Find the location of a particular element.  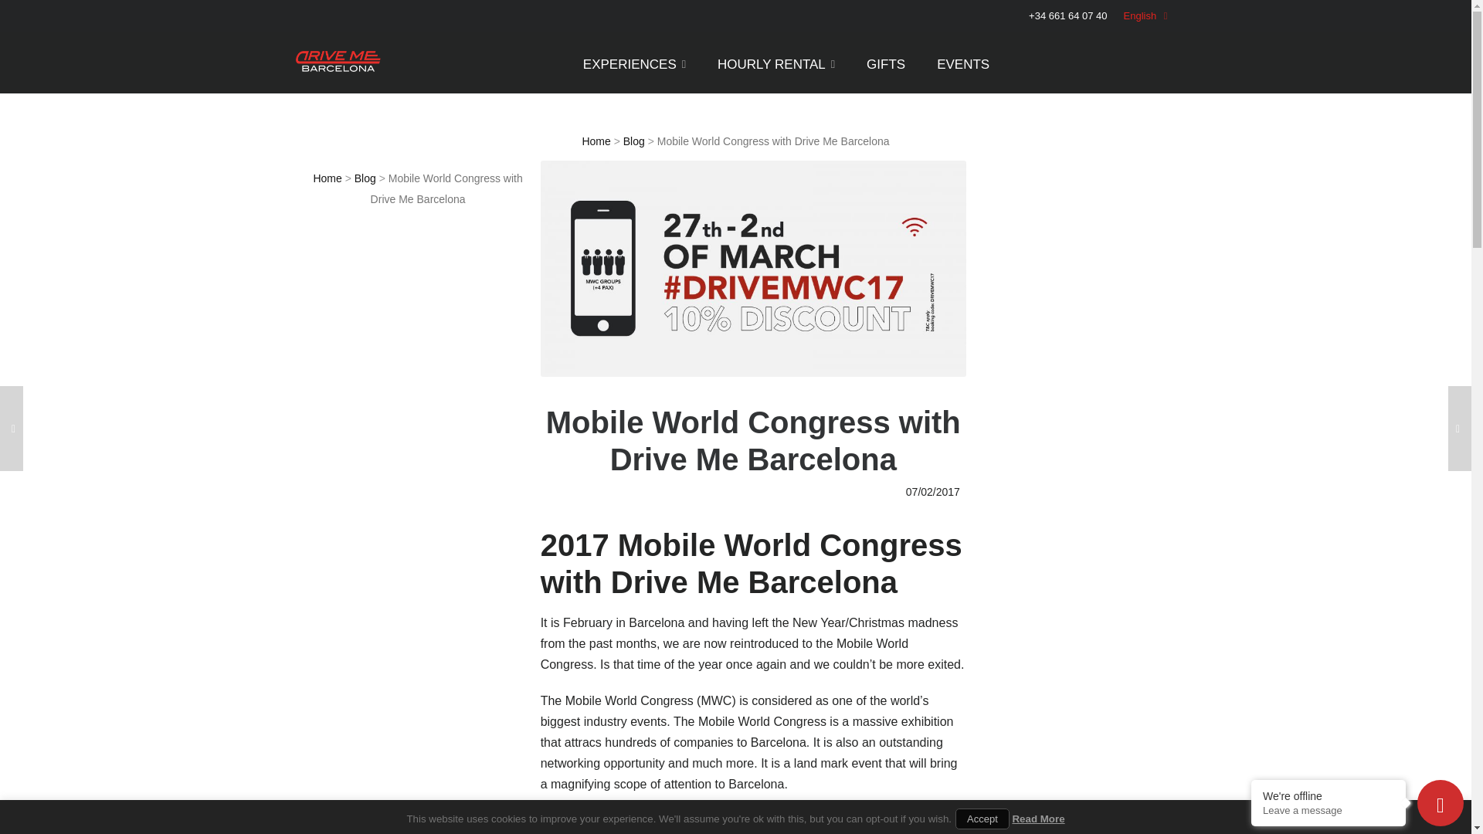

Leave a message is located at coordinates (1329, 811).